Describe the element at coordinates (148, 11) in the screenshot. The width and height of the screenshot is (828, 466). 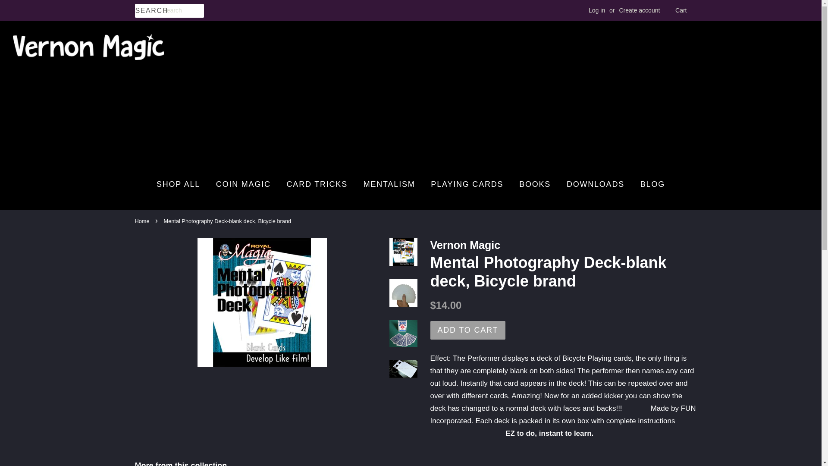
I see `SEARCH` at that location.